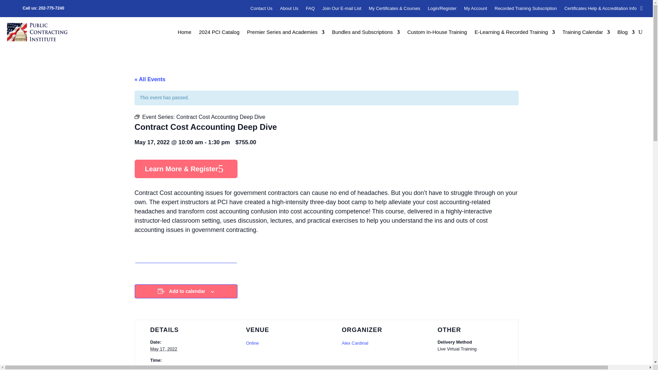 The height and width of the screenshot is (370, 658). I want to click on Alex Cardinal, so click(354, 343).